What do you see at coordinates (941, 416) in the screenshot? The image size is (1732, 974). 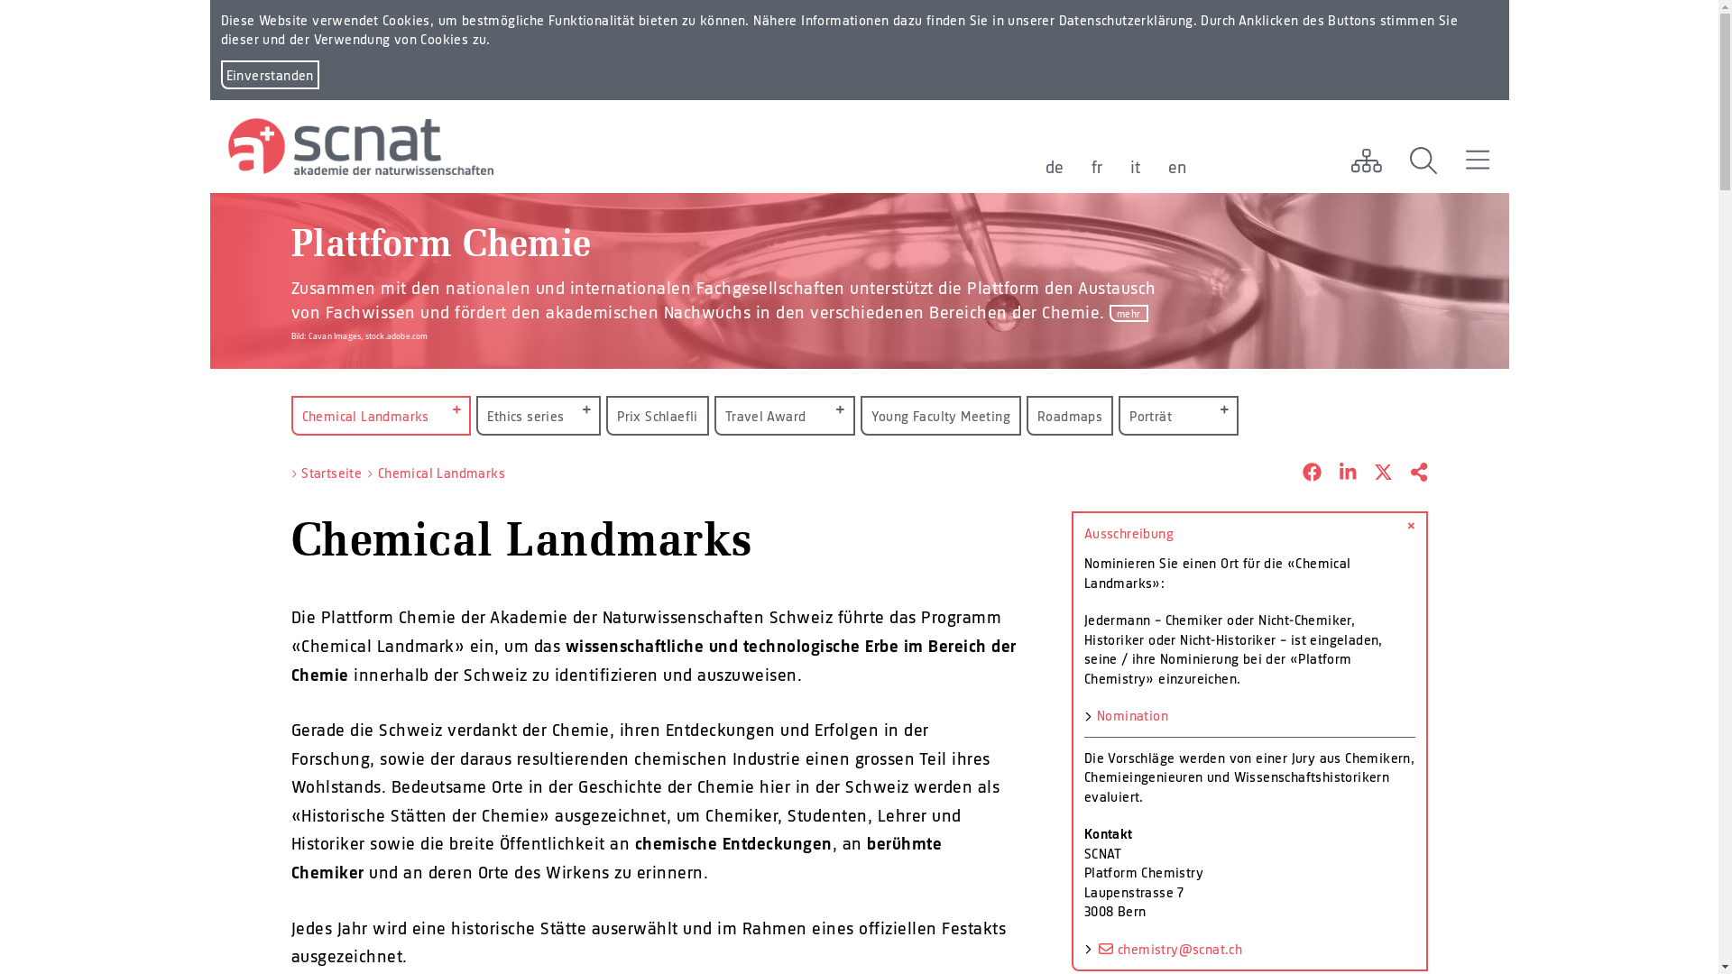 I see `Young Faculty Meeting` at bounding box center [941, 416].